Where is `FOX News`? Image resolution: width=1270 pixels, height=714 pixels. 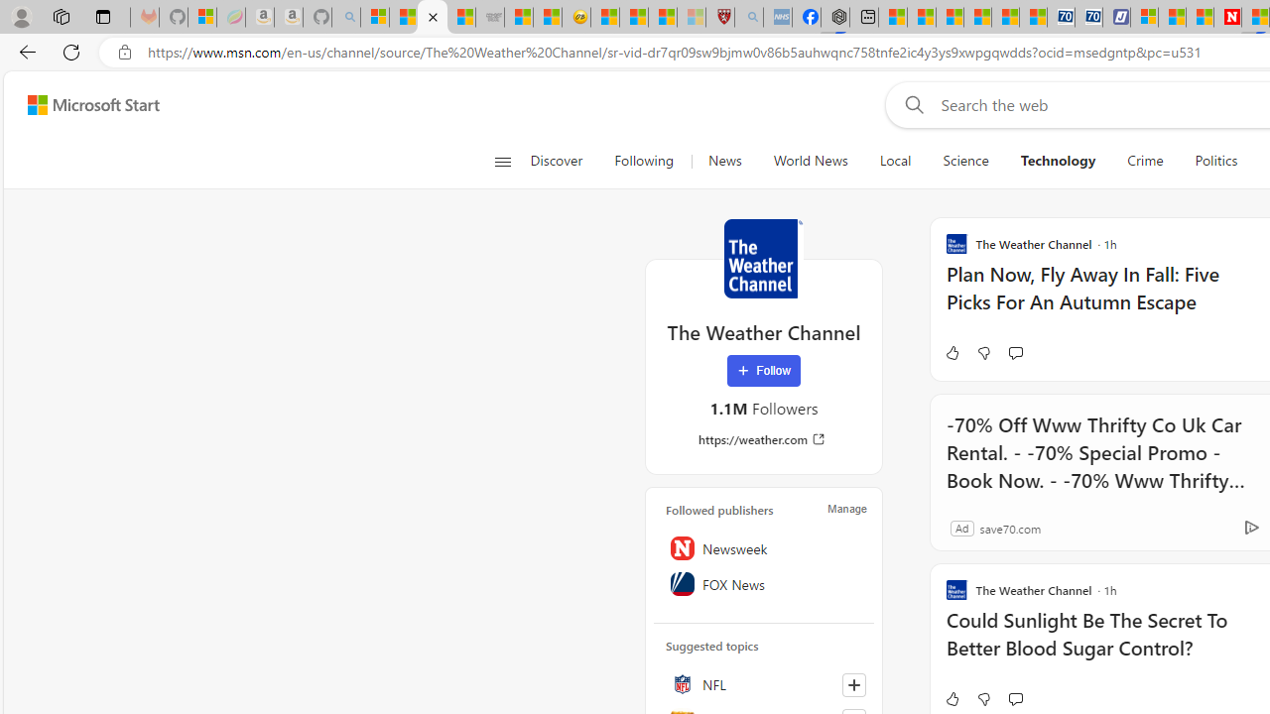
FOX News is located at coordinates (764, 583).